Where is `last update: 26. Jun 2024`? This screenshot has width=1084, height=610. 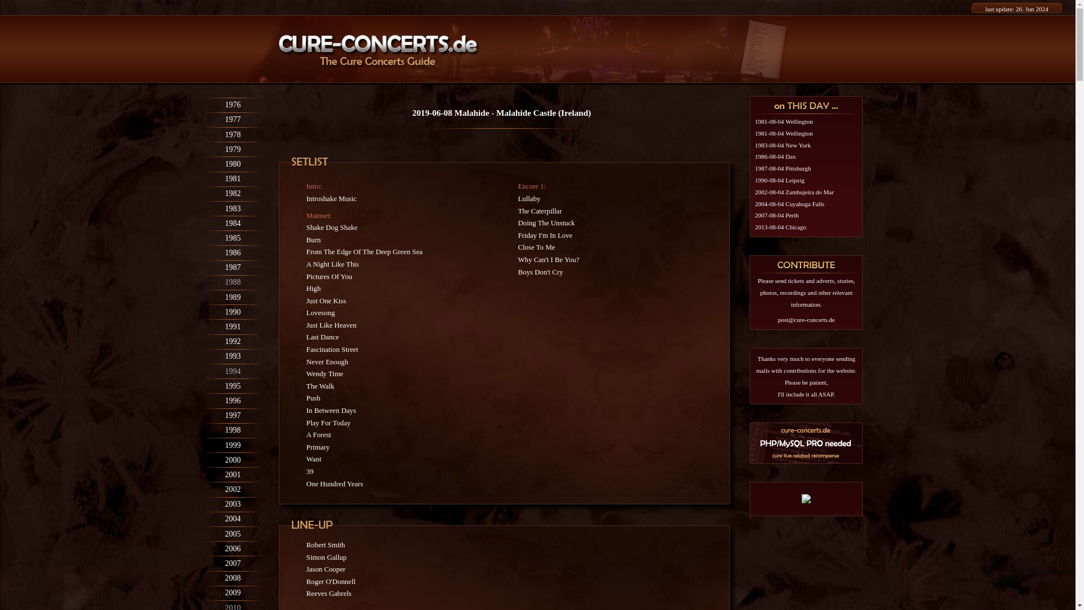
last update: 26. Jun 2024 is located at coordinates (1016, 8).